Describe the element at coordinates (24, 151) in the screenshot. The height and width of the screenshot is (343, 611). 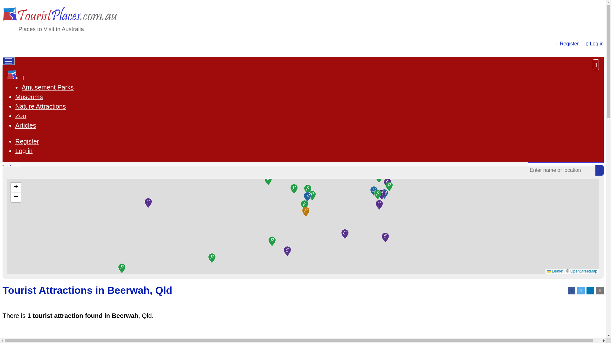
I see `Log in` at that location.